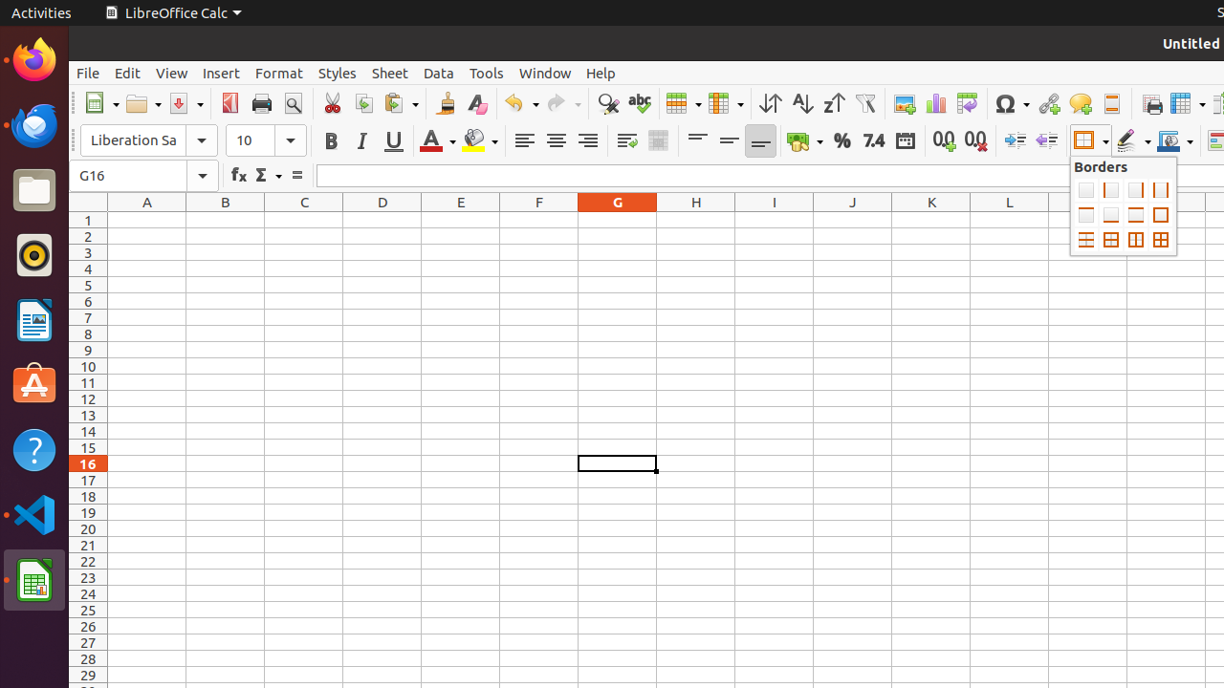  What do you see at coordinates (1010, 220) in the screenshot?
I see `L1` at bounding box center [1010, 220].